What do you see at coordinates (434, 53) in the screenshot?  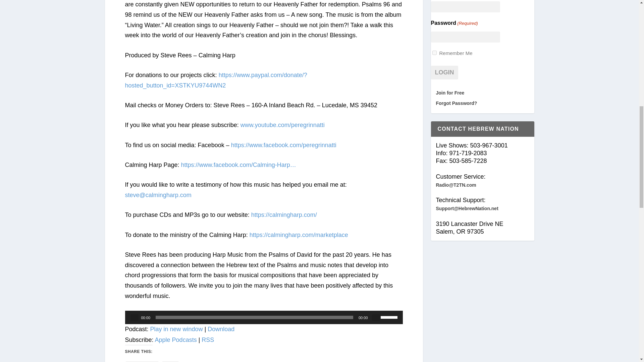 I see `1` at bounding box center [434, 53].